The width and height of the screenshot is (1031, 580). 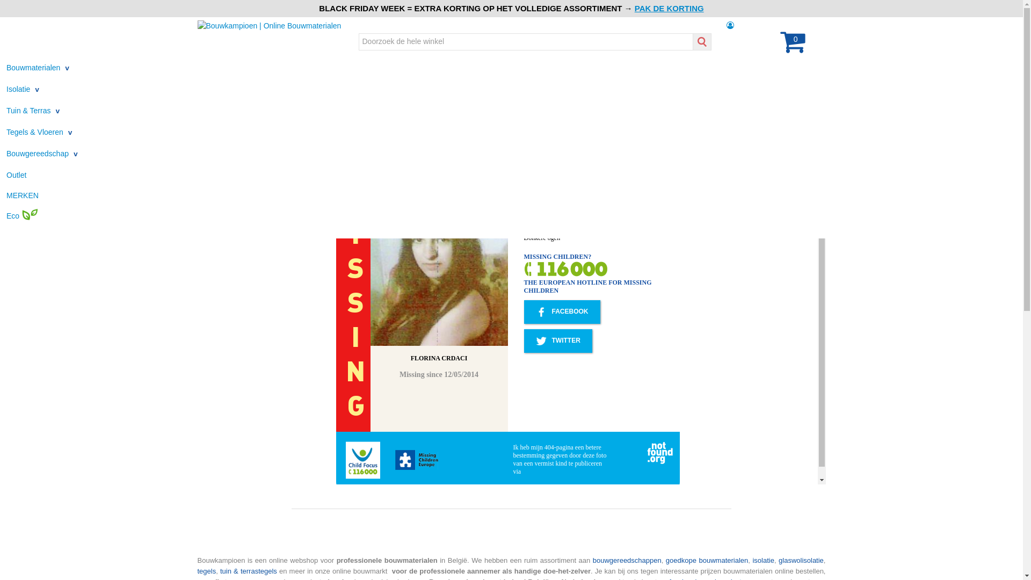 I want to click on tuin & terrastegels, so click(x=249, y=571).